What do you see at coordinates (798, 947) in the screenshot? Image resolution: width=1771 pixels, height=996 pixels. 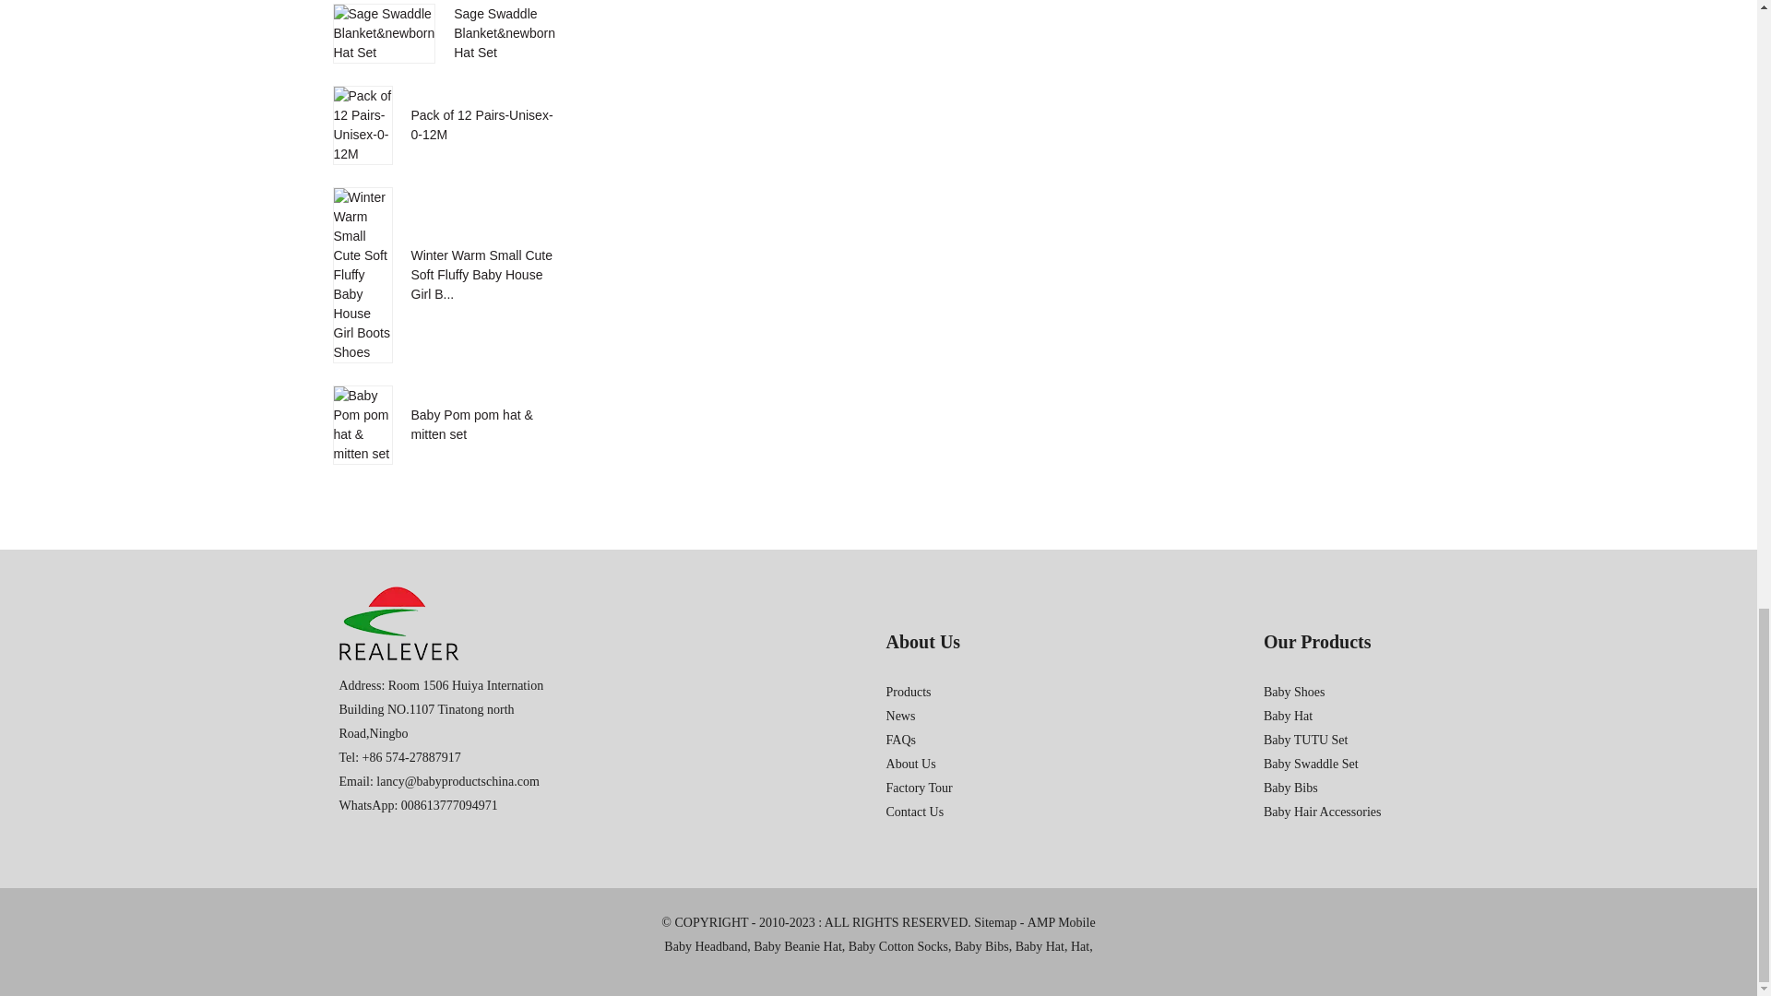 I see `Baby Beanie Hat` at bounding box center [798, 947].